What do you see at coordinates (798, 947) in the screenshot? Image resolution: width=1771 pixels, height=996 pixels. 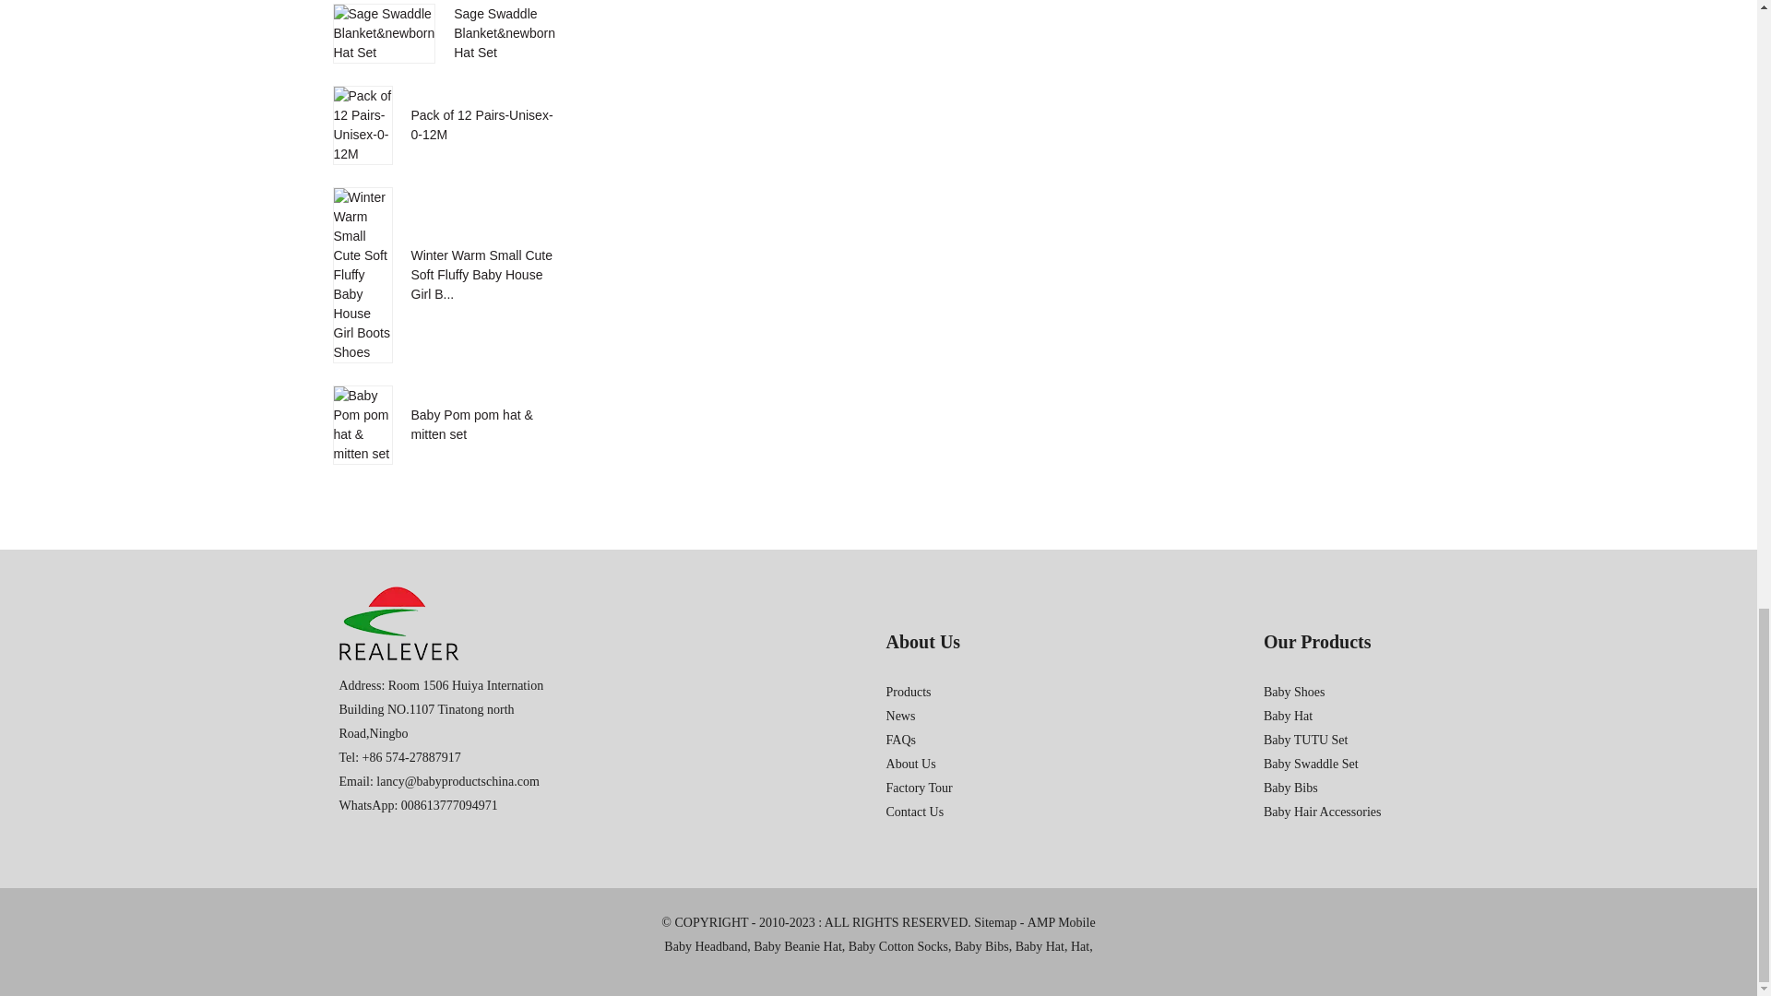 I see `Baby Beanie Hat` at bounding box center [798, 947].